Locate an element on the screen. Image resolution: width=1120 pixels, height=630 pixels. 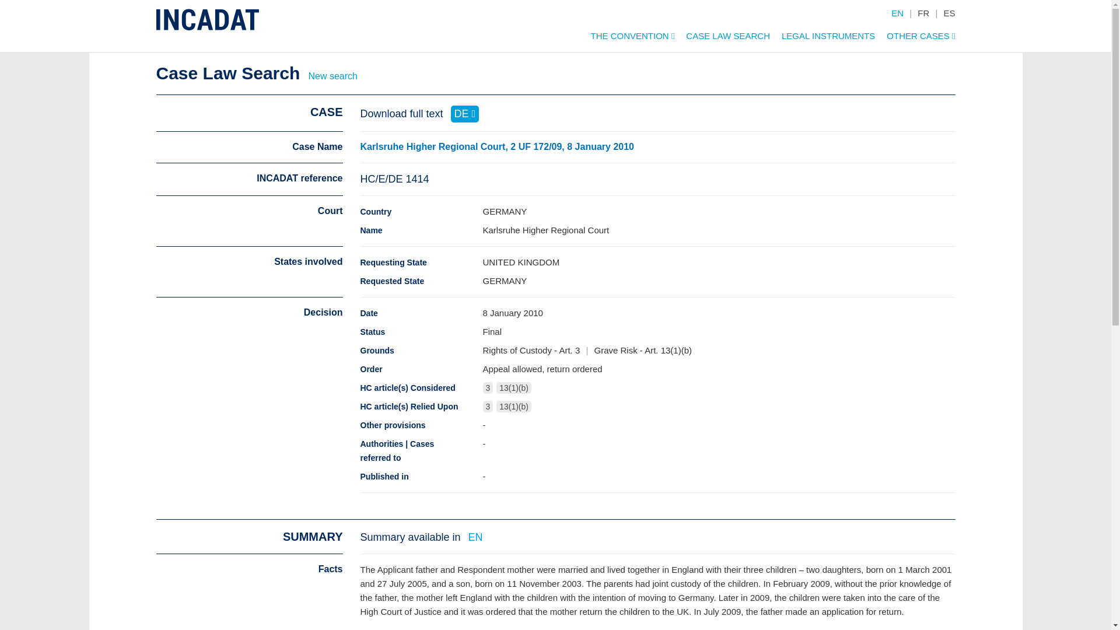
download is located at coordinates (465, 114).